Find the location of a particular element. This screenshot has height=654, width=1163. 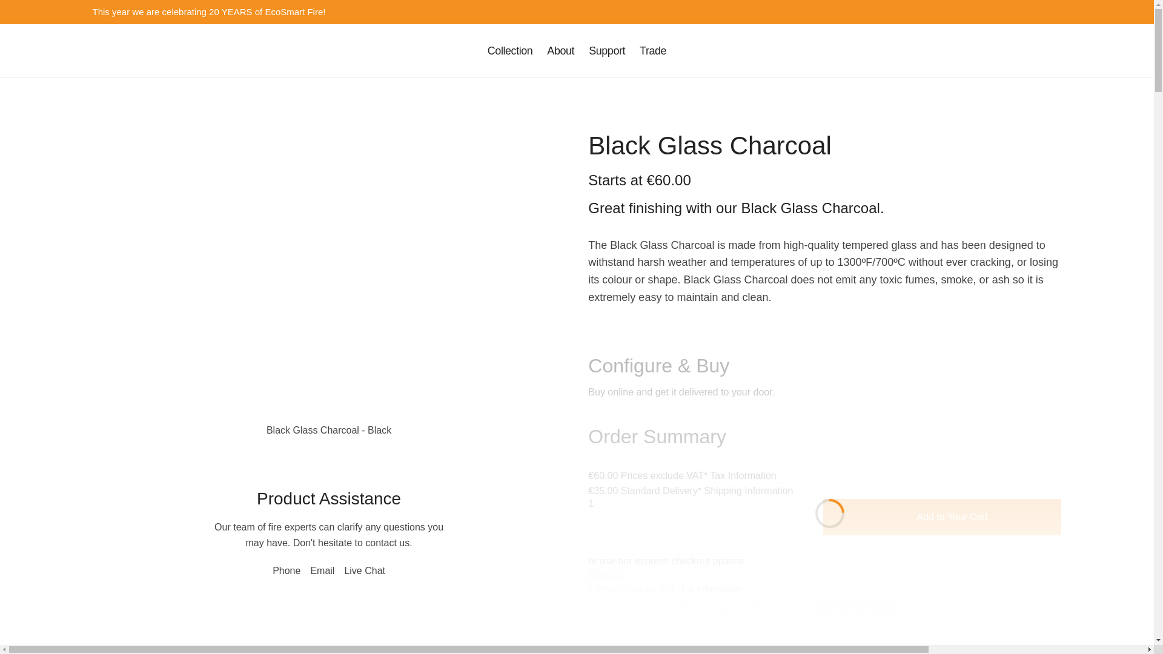

Trade is located at coordinates (653, 51).